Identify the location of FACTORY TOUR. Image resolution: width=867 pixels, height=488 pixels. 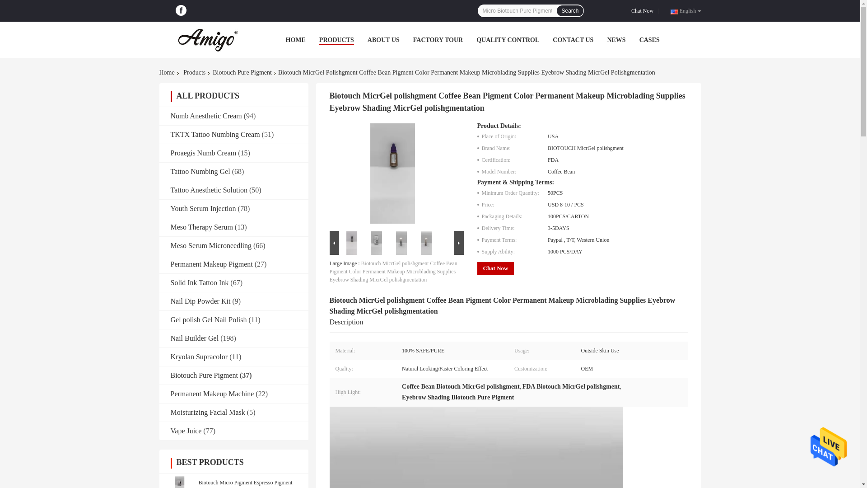
(438, 40).